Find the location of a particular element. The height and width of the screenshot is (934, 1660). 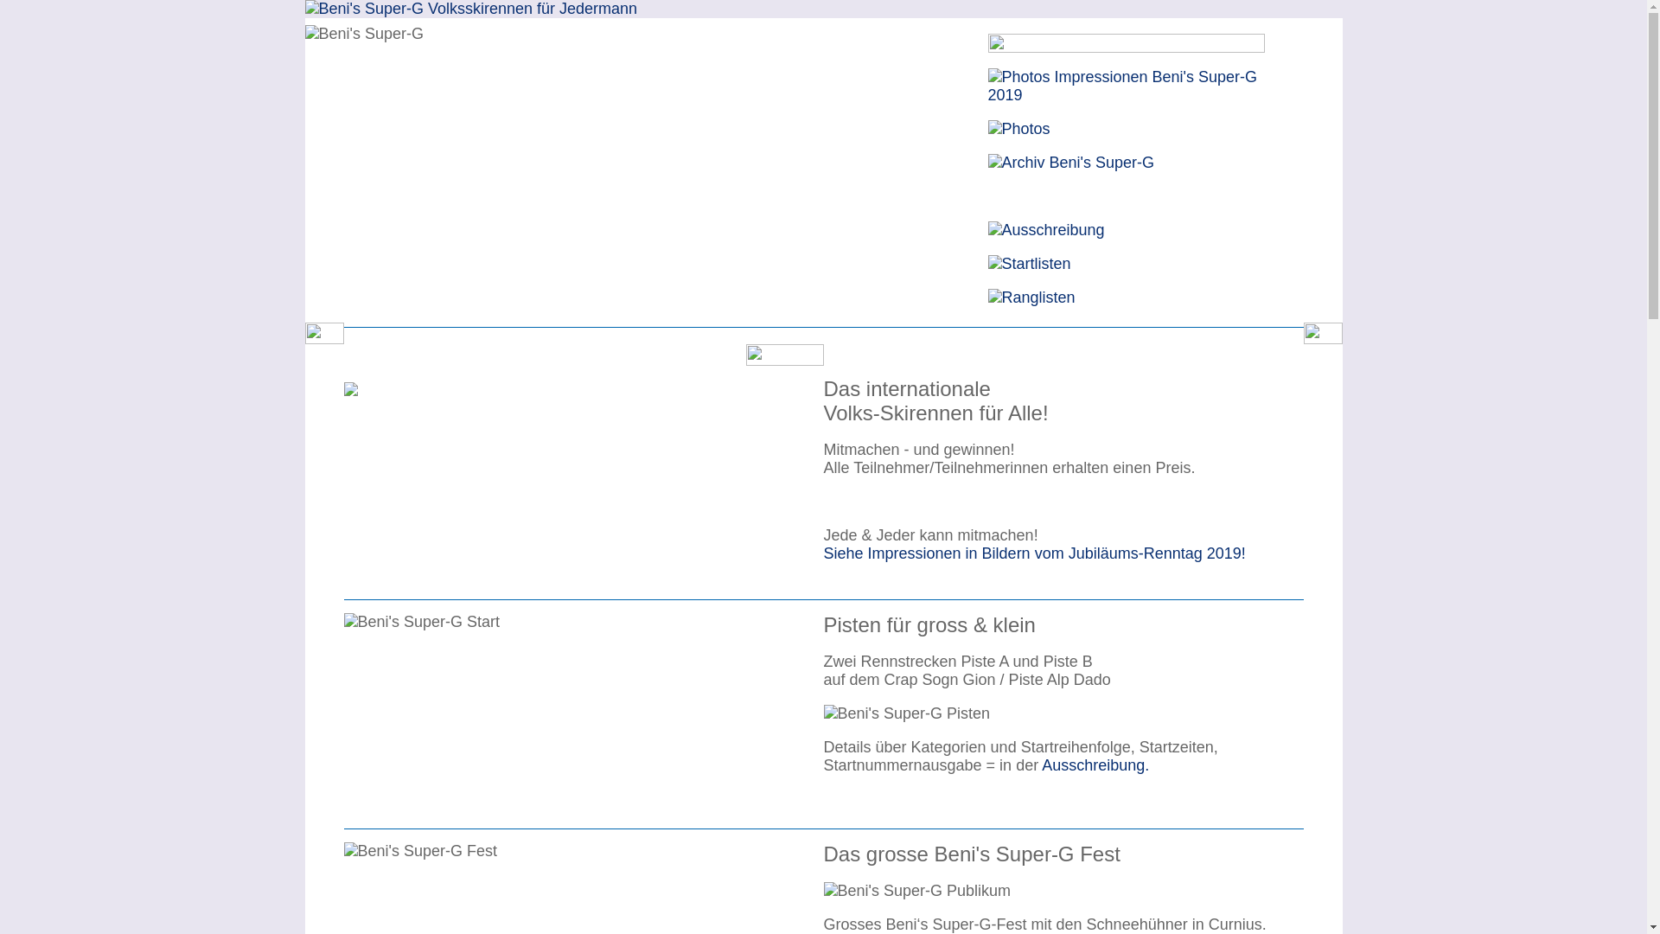

8 is located at coordinates (598, 384).